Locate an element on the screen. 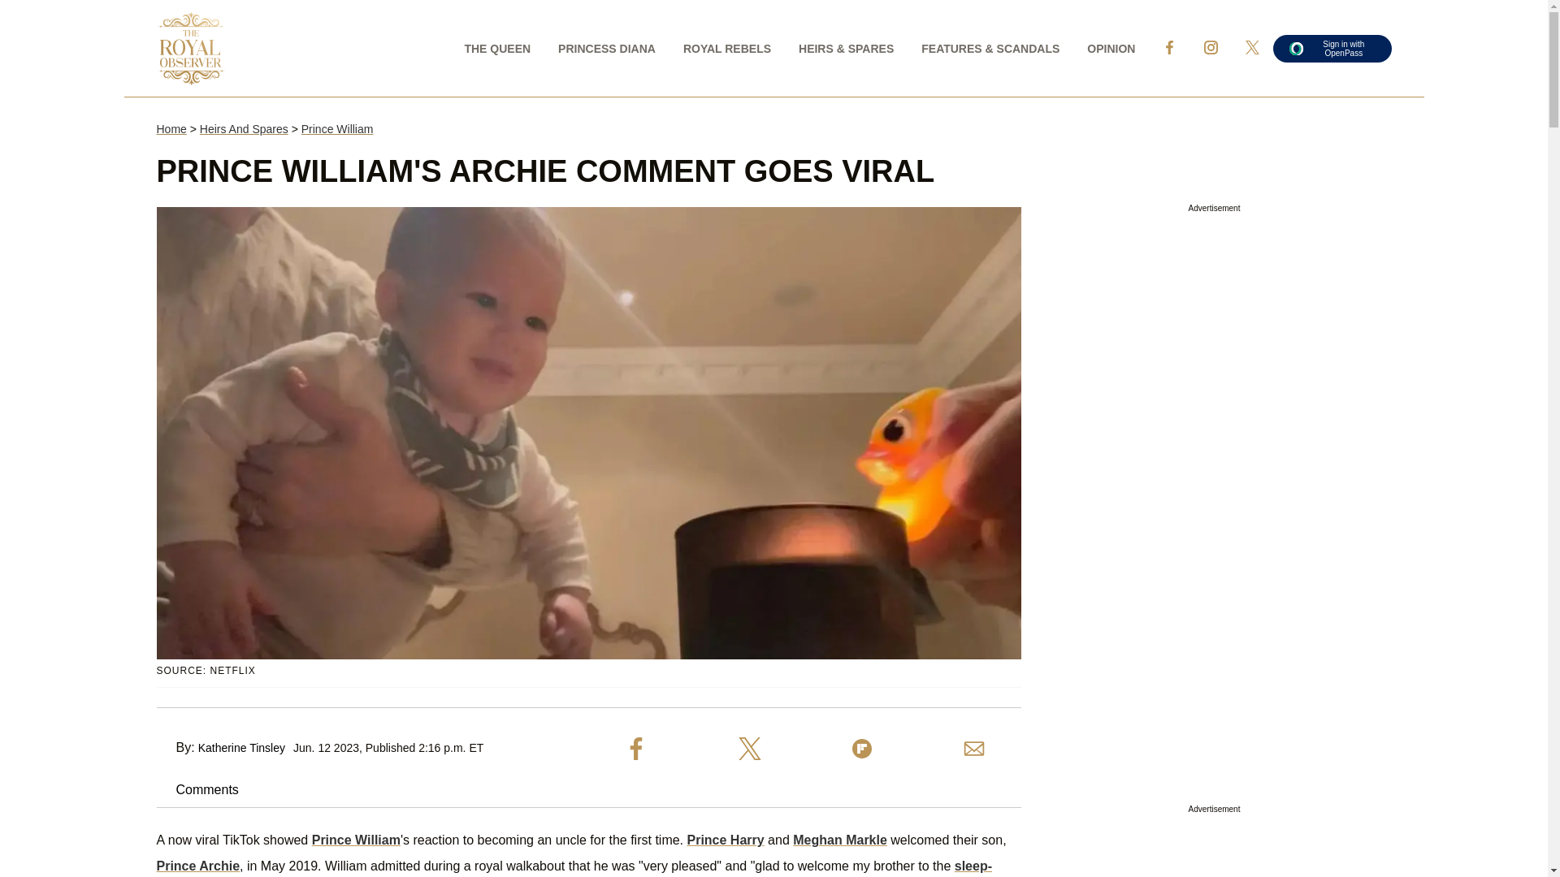 The width and height of the screenshot is (1560, 877). LINK TO X is located at coordinates (1252, 47).